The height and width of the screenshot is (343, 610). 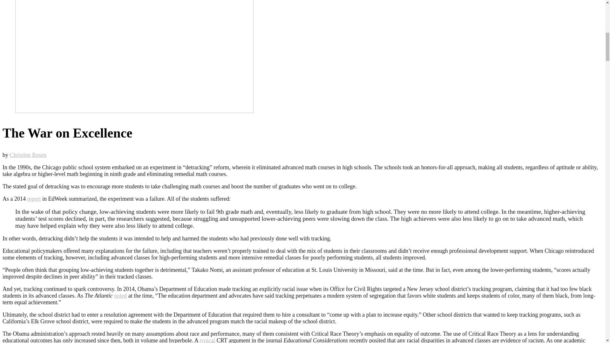 What do you see at coordinates (34, 199) in the screenshot?
I see `report` at bounding box center [34, 199].